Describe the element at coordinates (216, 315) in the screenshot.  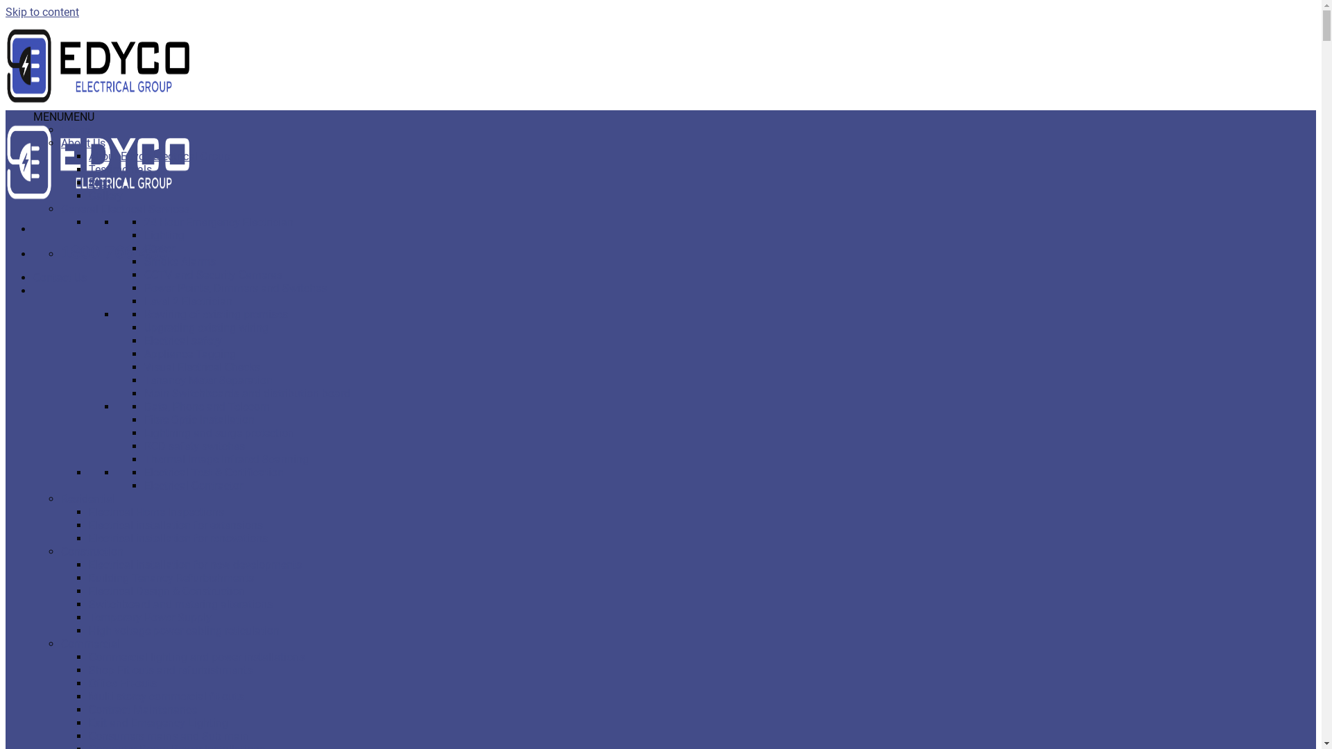
I see `Rewiring of existing premises` at that location.